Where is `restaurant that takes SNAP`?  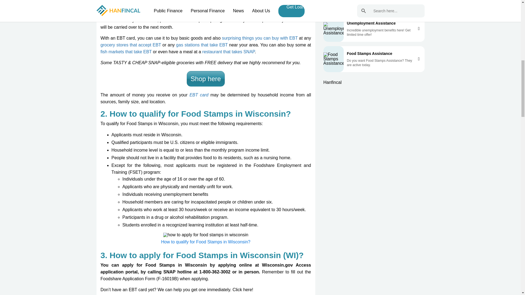 restaurant that takes SNAP is located at coordinates (228, 52).